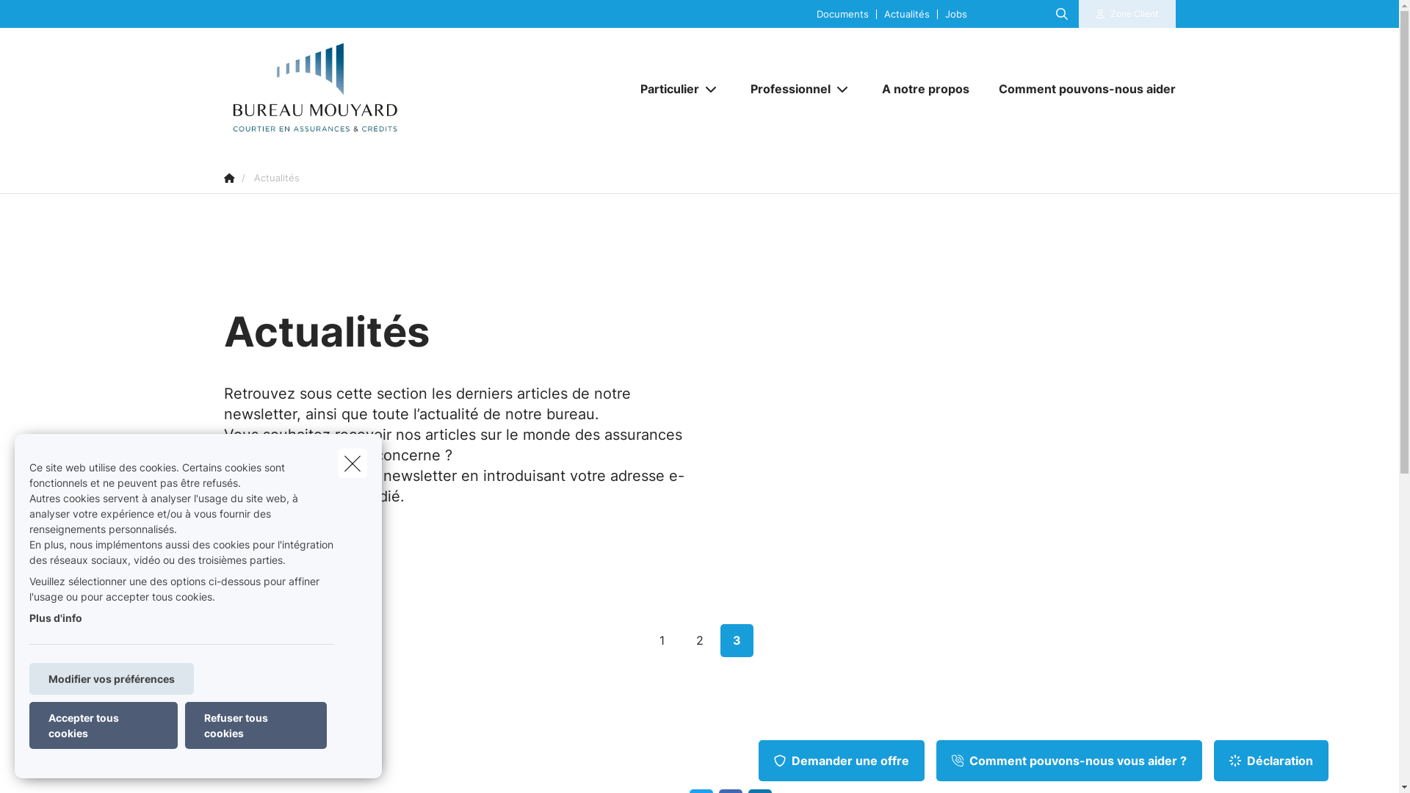 The height and width of the screenshot is (793, 1410). I want to click on Accepter tous cookies, so click(104, 725).